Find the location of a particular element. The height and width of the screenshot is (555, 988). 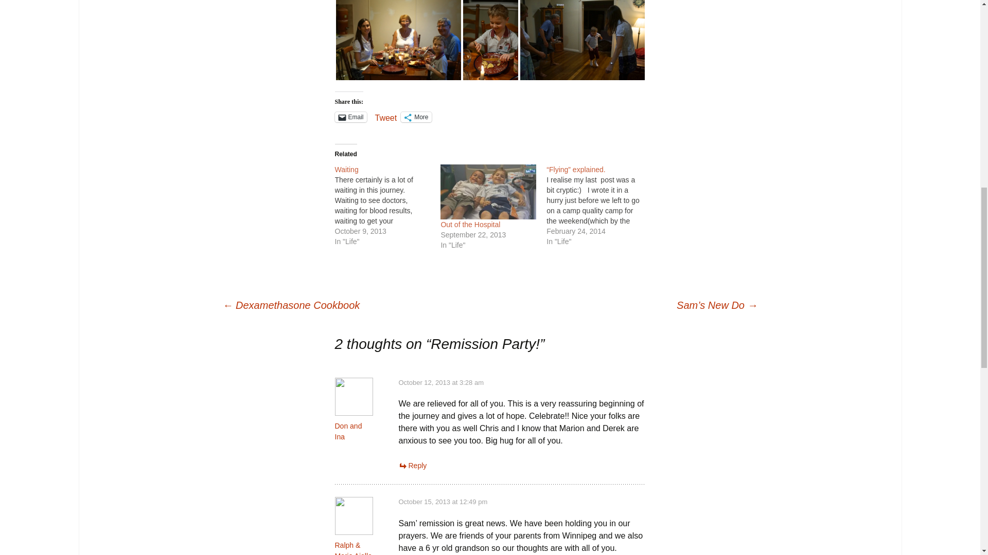

DSC02085 is located at coordinates (398, 40).